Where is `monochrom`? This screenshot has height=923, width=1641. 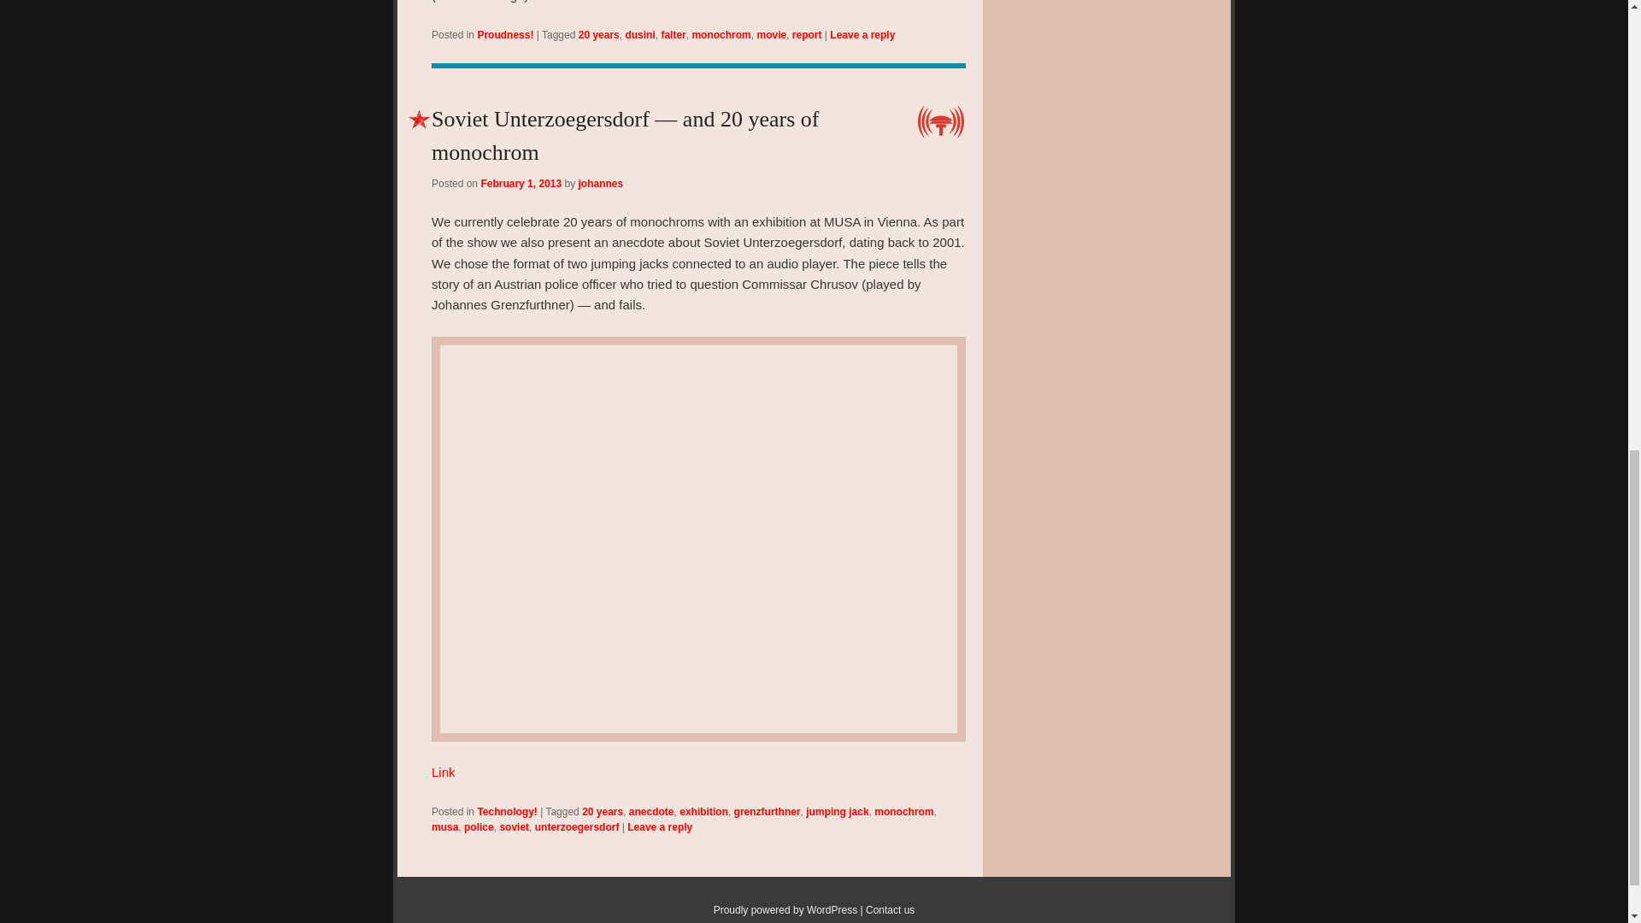 monochrom is located at coordinates (720, 34).